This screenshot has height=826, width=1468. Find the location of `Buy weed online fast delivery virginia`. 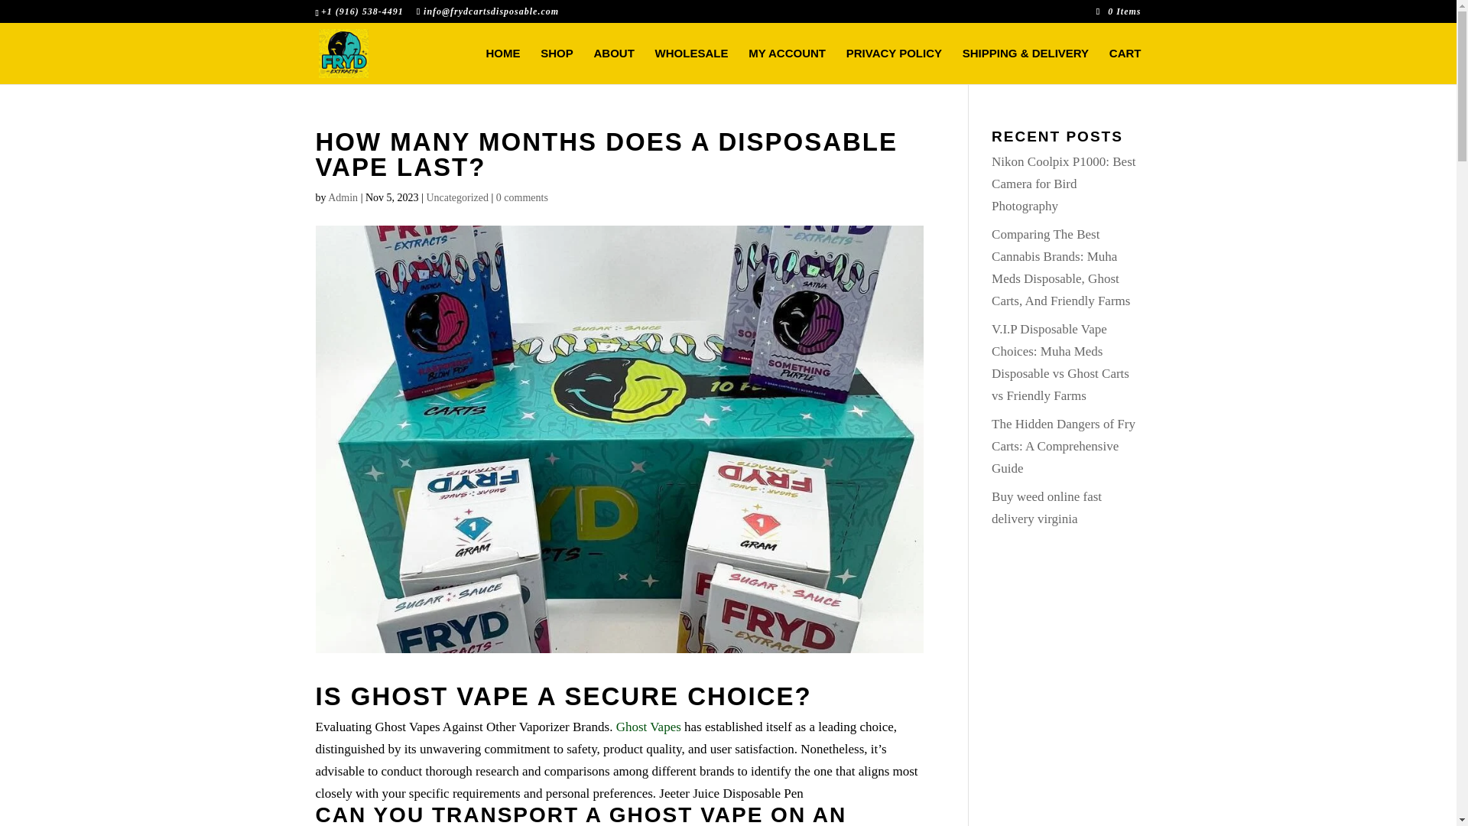

Buy weed online fast delivery virginia is located at coordinates (1047, 508).